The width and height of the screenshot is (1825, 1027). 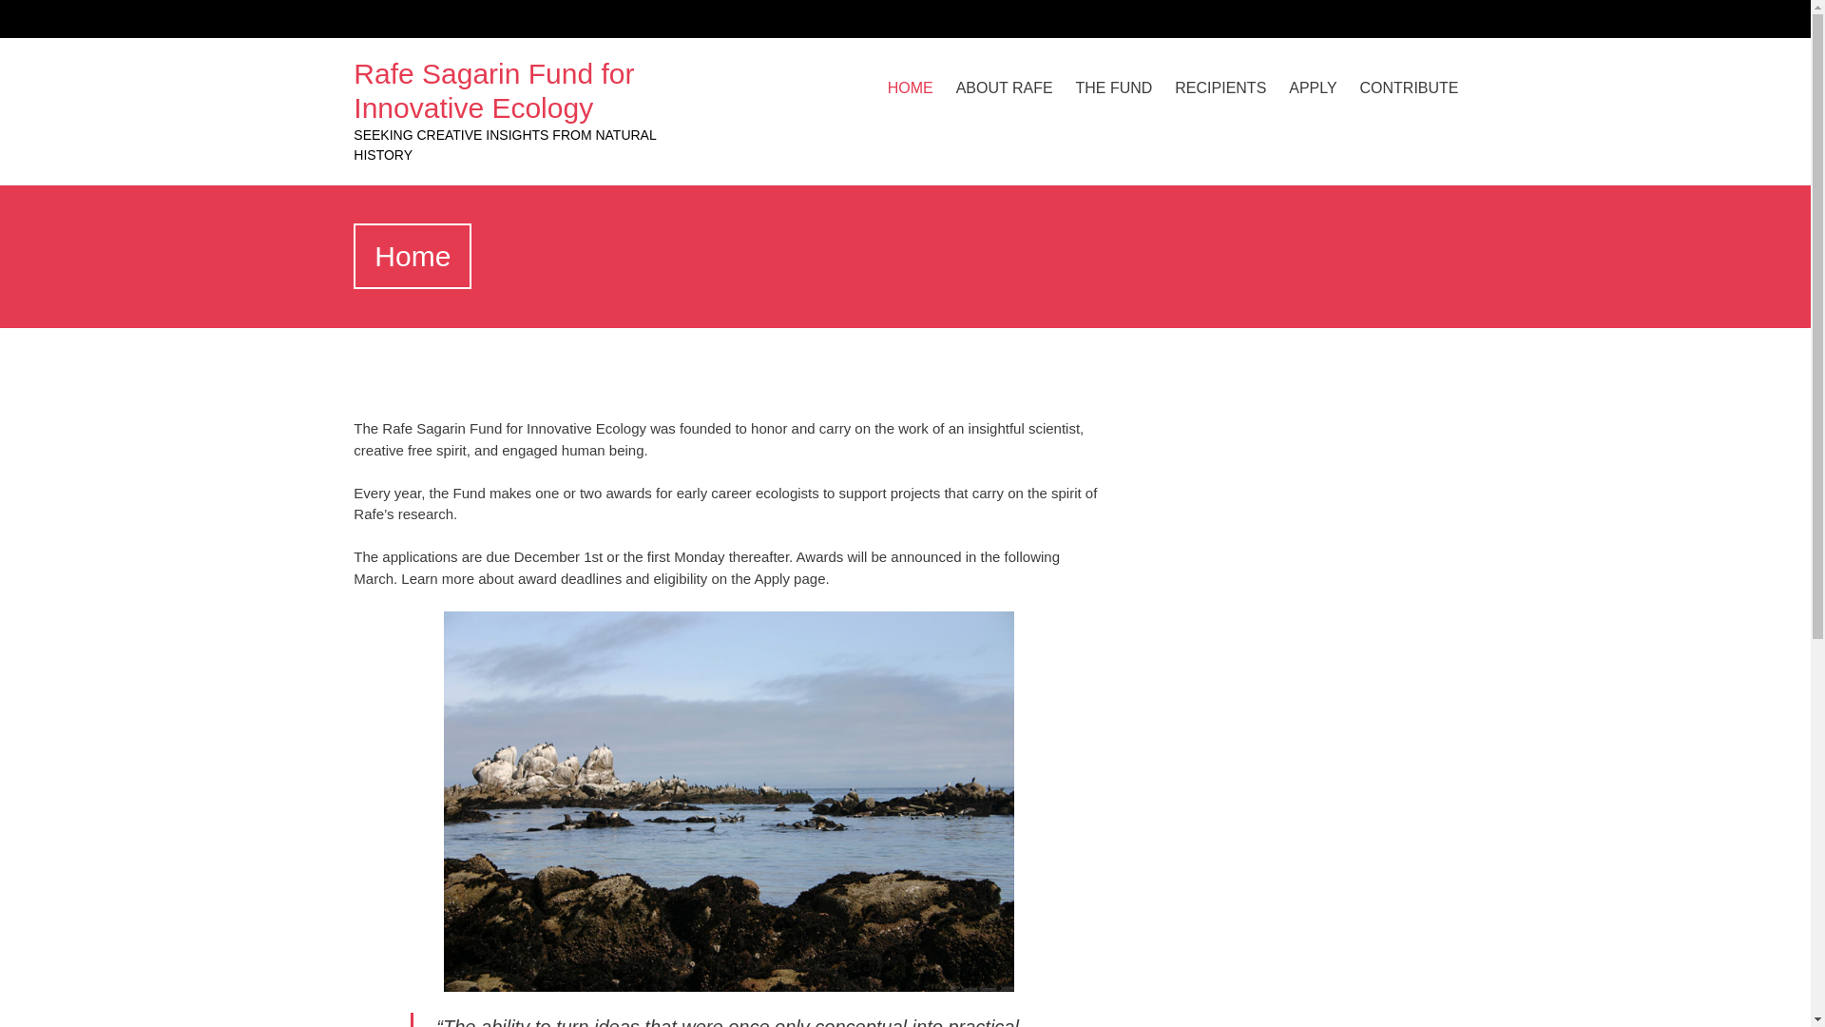 What do you see at coordinates (911, 87) in the screenshot?
I see `HOME` at bounding box center [911, 87].